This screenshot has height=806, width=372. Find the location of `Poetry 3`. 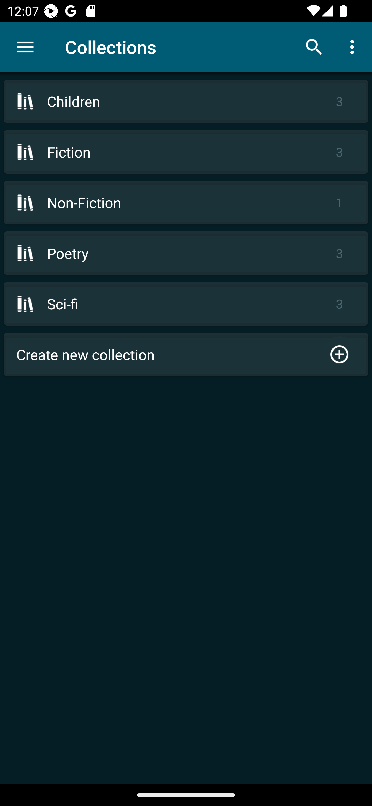

Poetry 3 is located at coordinates (186, 253).